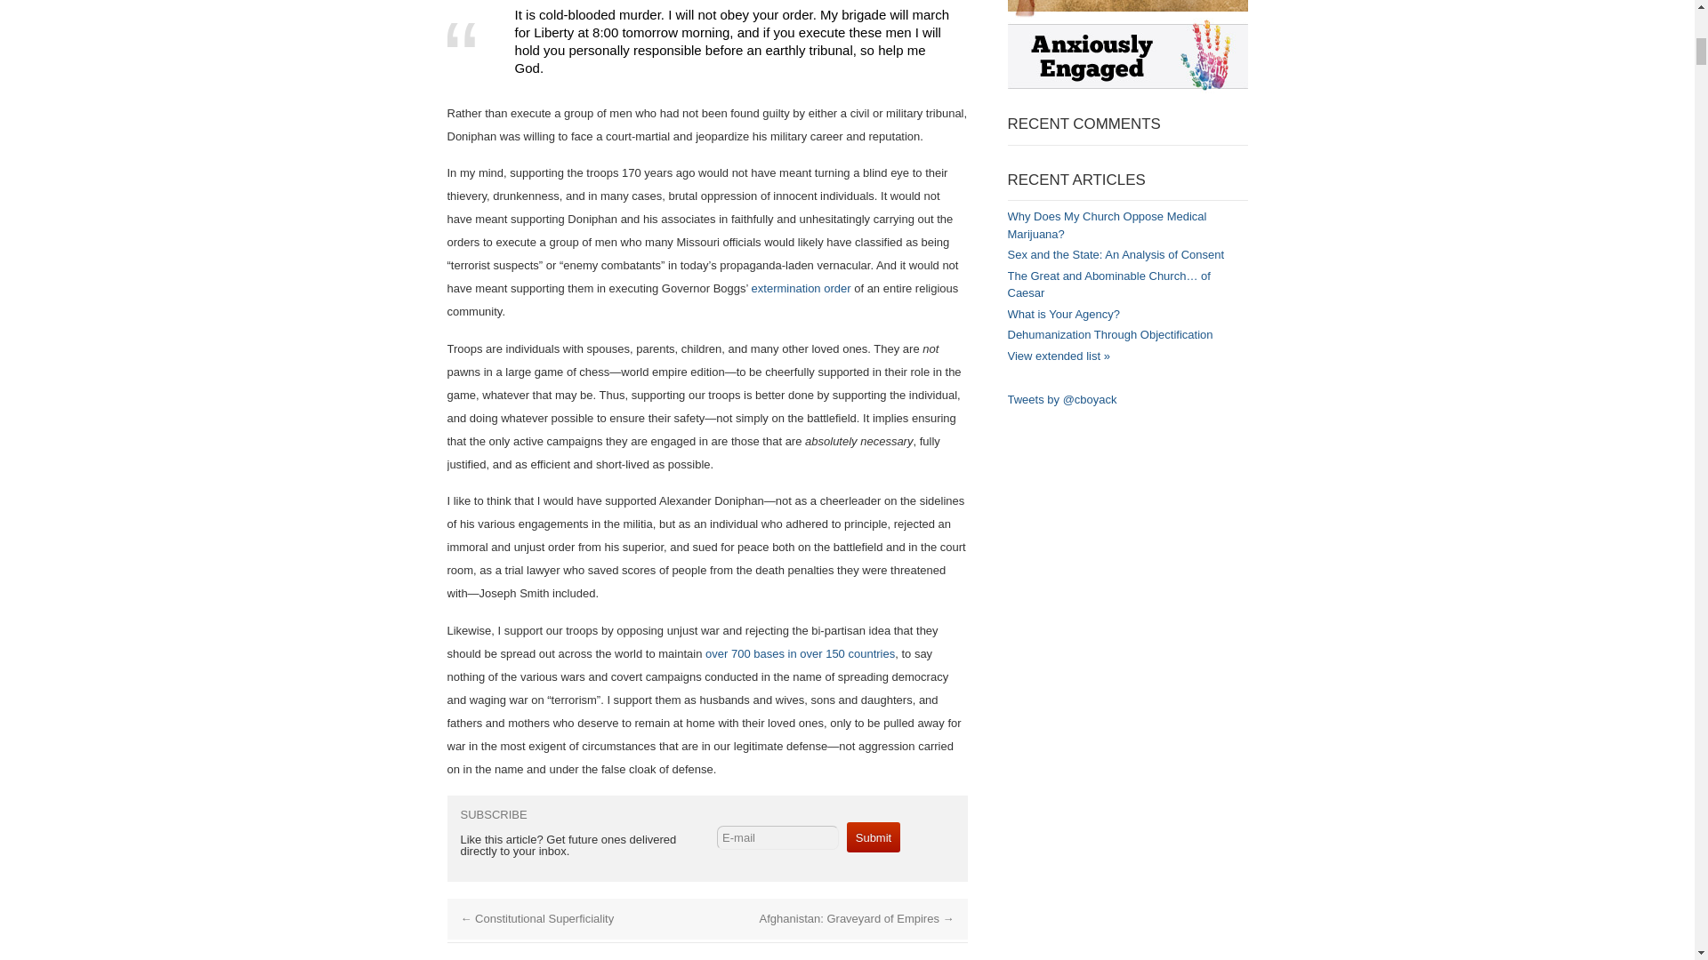 This screenshot has height=960, width=1708. What do you see at coordinates (874, 837) in the screenshot?
I see `Submit` at bounding box center [874, 837].